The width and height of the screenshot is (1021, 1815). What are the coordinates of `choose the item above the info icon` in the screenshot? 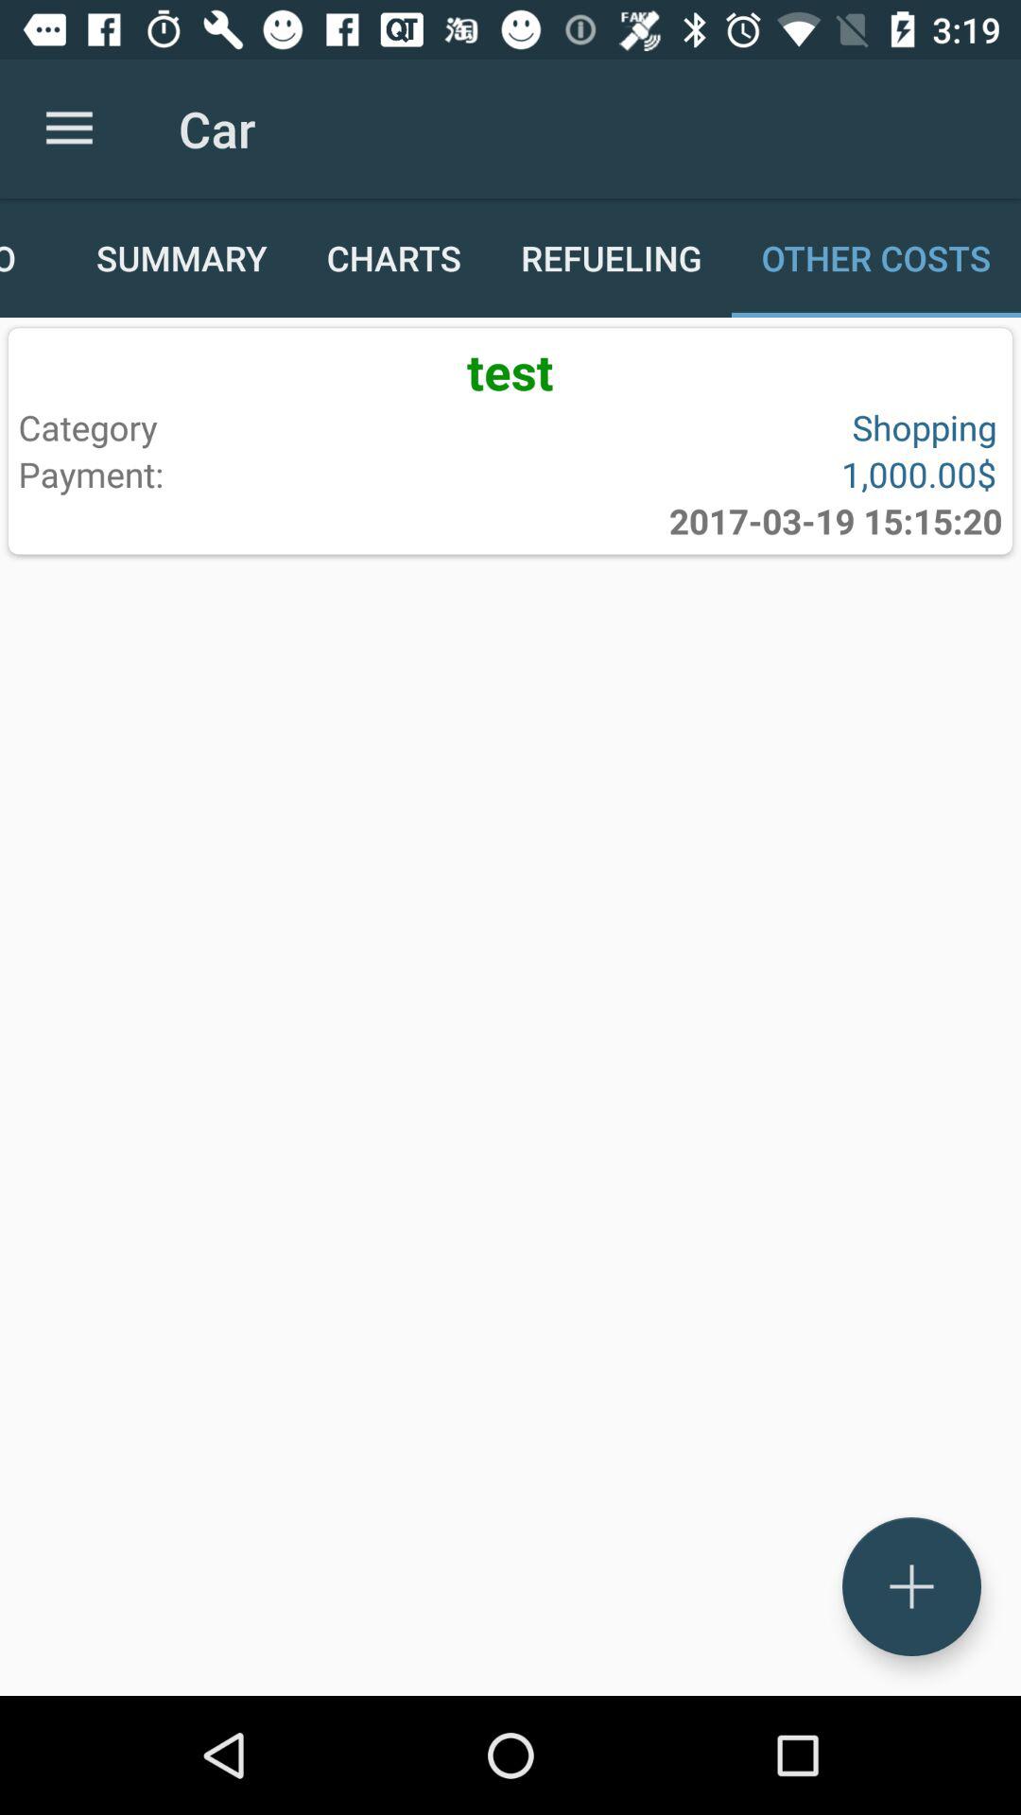 It's located at (69, 129).